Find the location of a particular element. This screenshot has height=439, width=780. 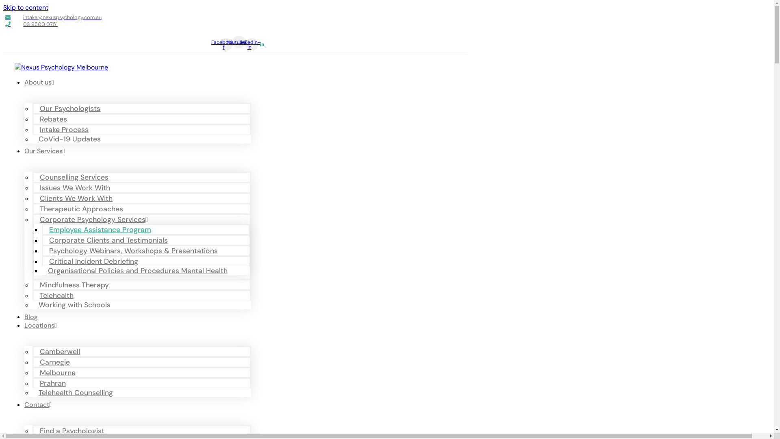

Contact is located at coordinates (38, 405).